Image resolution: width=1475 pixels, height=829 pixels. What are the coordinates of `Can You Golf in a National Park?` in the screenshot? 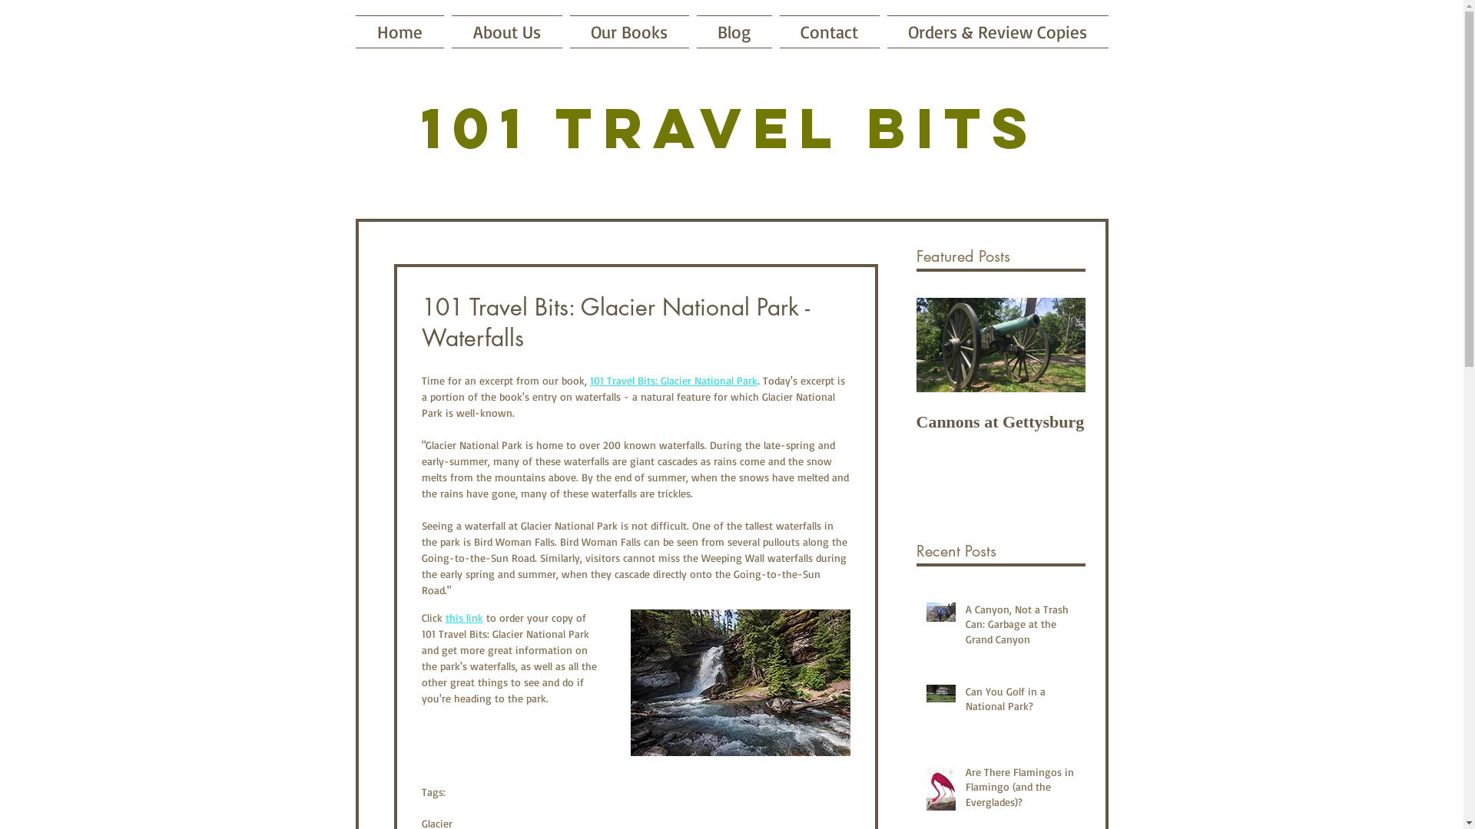 It's located at (1020, 702).